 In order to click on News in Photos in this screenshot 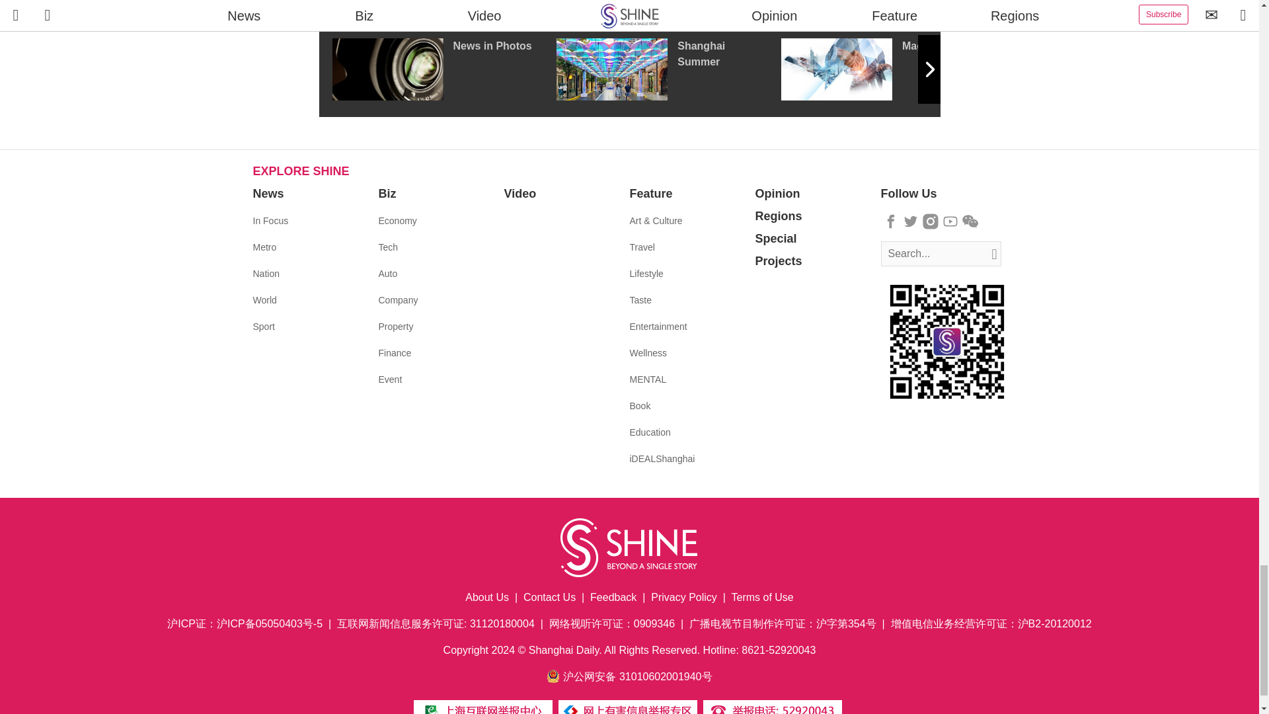, I will do `click(443, 69)`.